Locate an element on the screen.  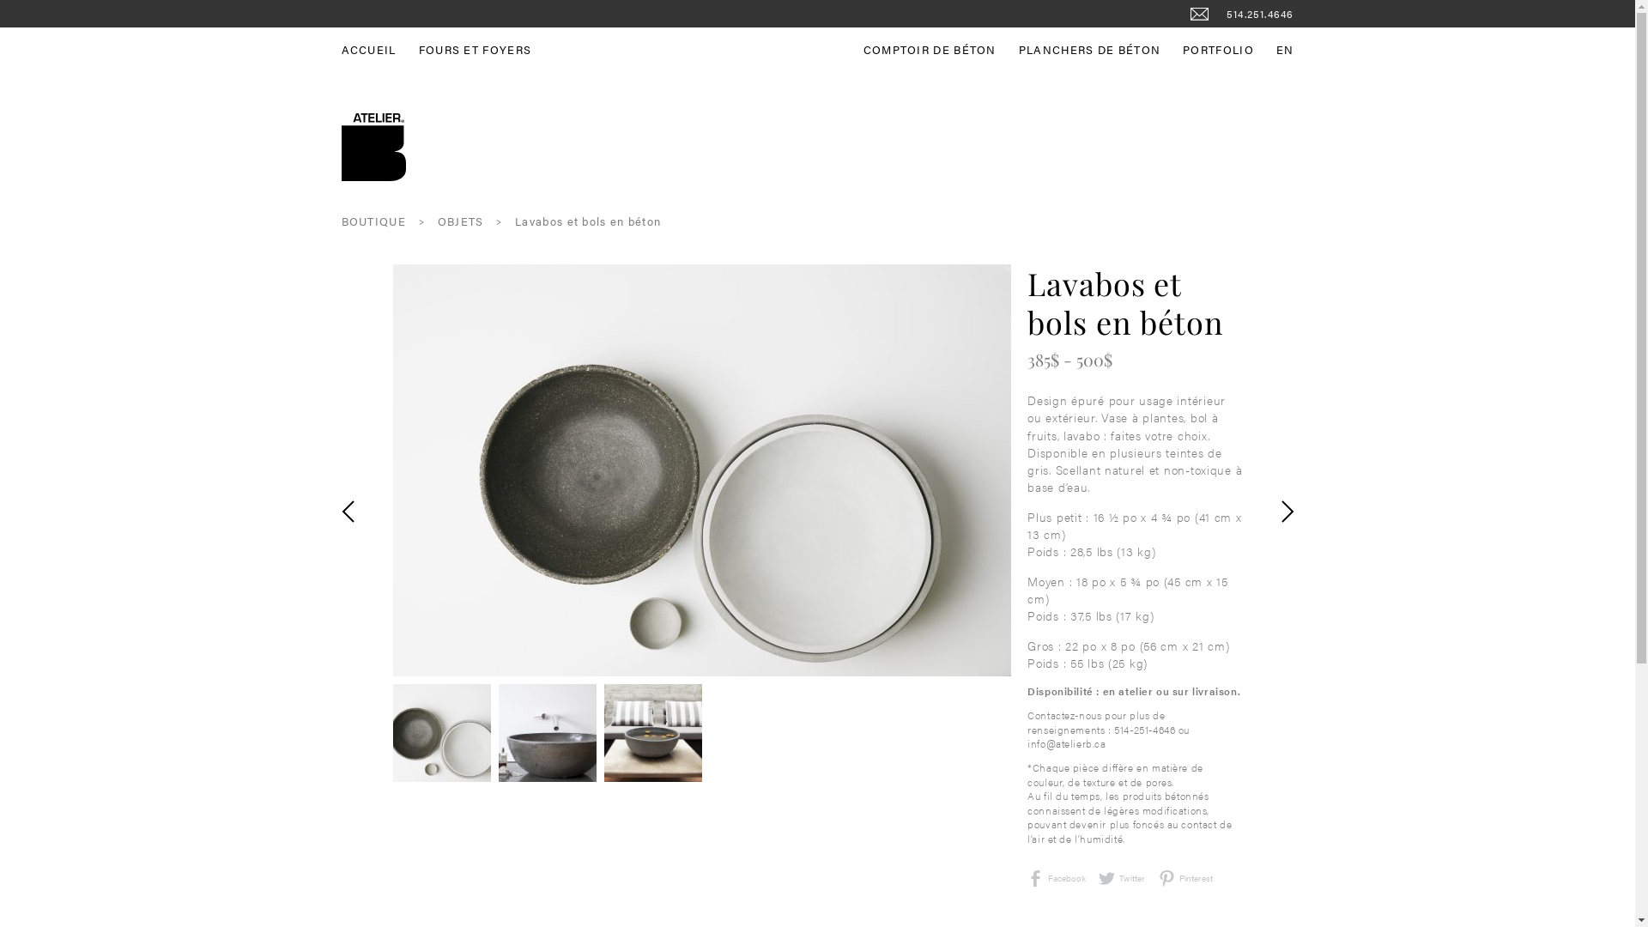
514.251.4646 is located at coordinates (1260, 14).